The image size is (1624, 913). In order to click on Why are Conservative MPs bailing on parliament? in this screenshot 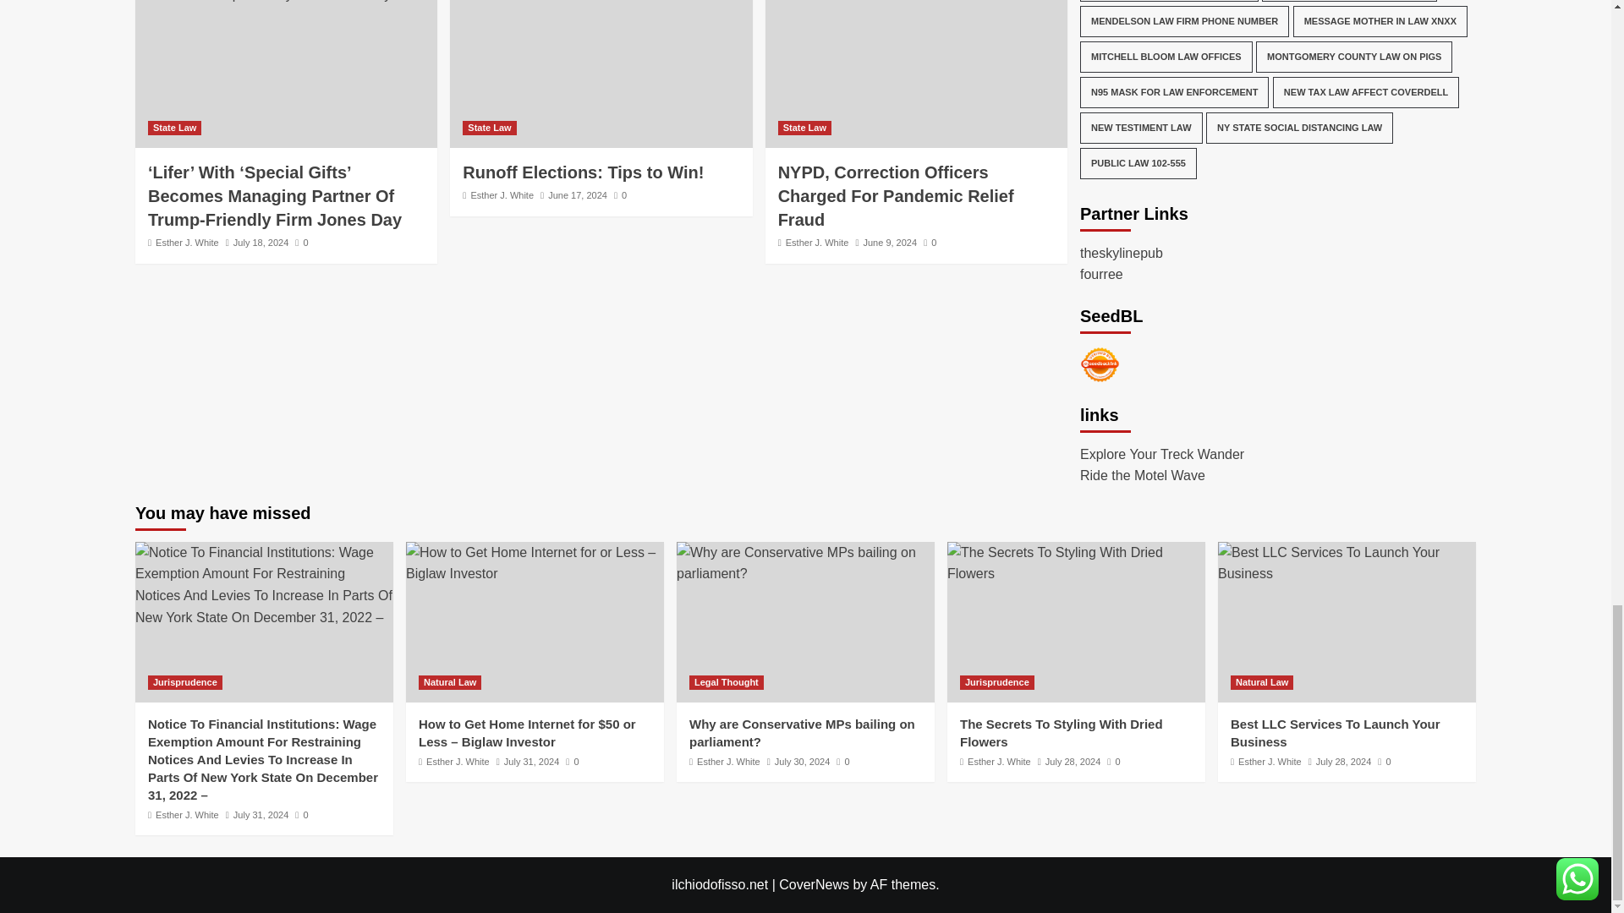, I will do `click(805, 563)`.